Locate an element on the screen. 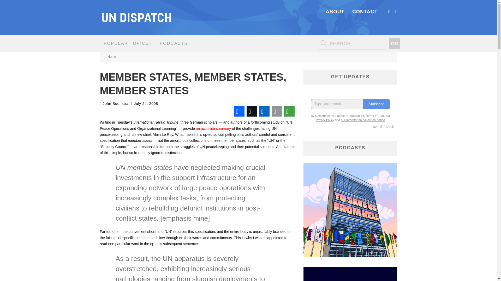 This screenshot has height=281, width=501. an accurate summary is located at coordinates (213, 129).